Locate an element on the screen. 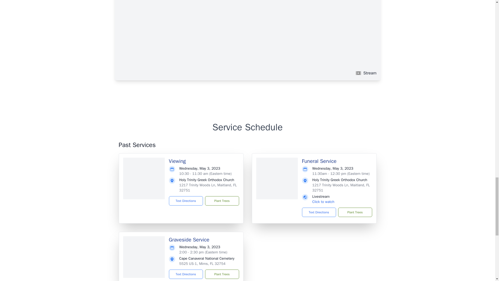 This screenshot has height=281, width=499. Plant Trees is located at coordinates (354, 212).